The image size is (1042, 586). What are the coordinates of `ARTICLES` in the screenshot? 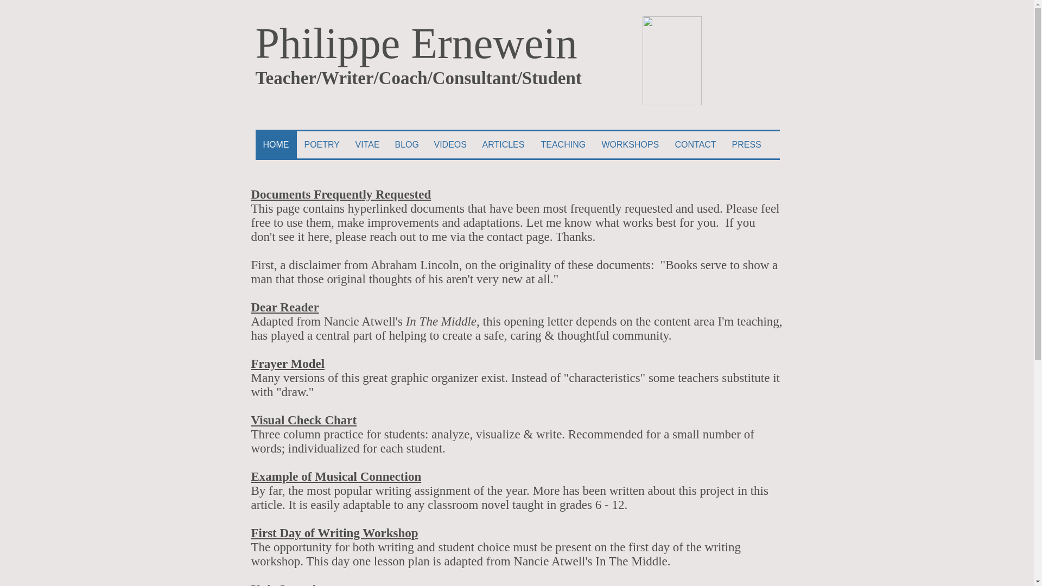 It's located at (503, 144).